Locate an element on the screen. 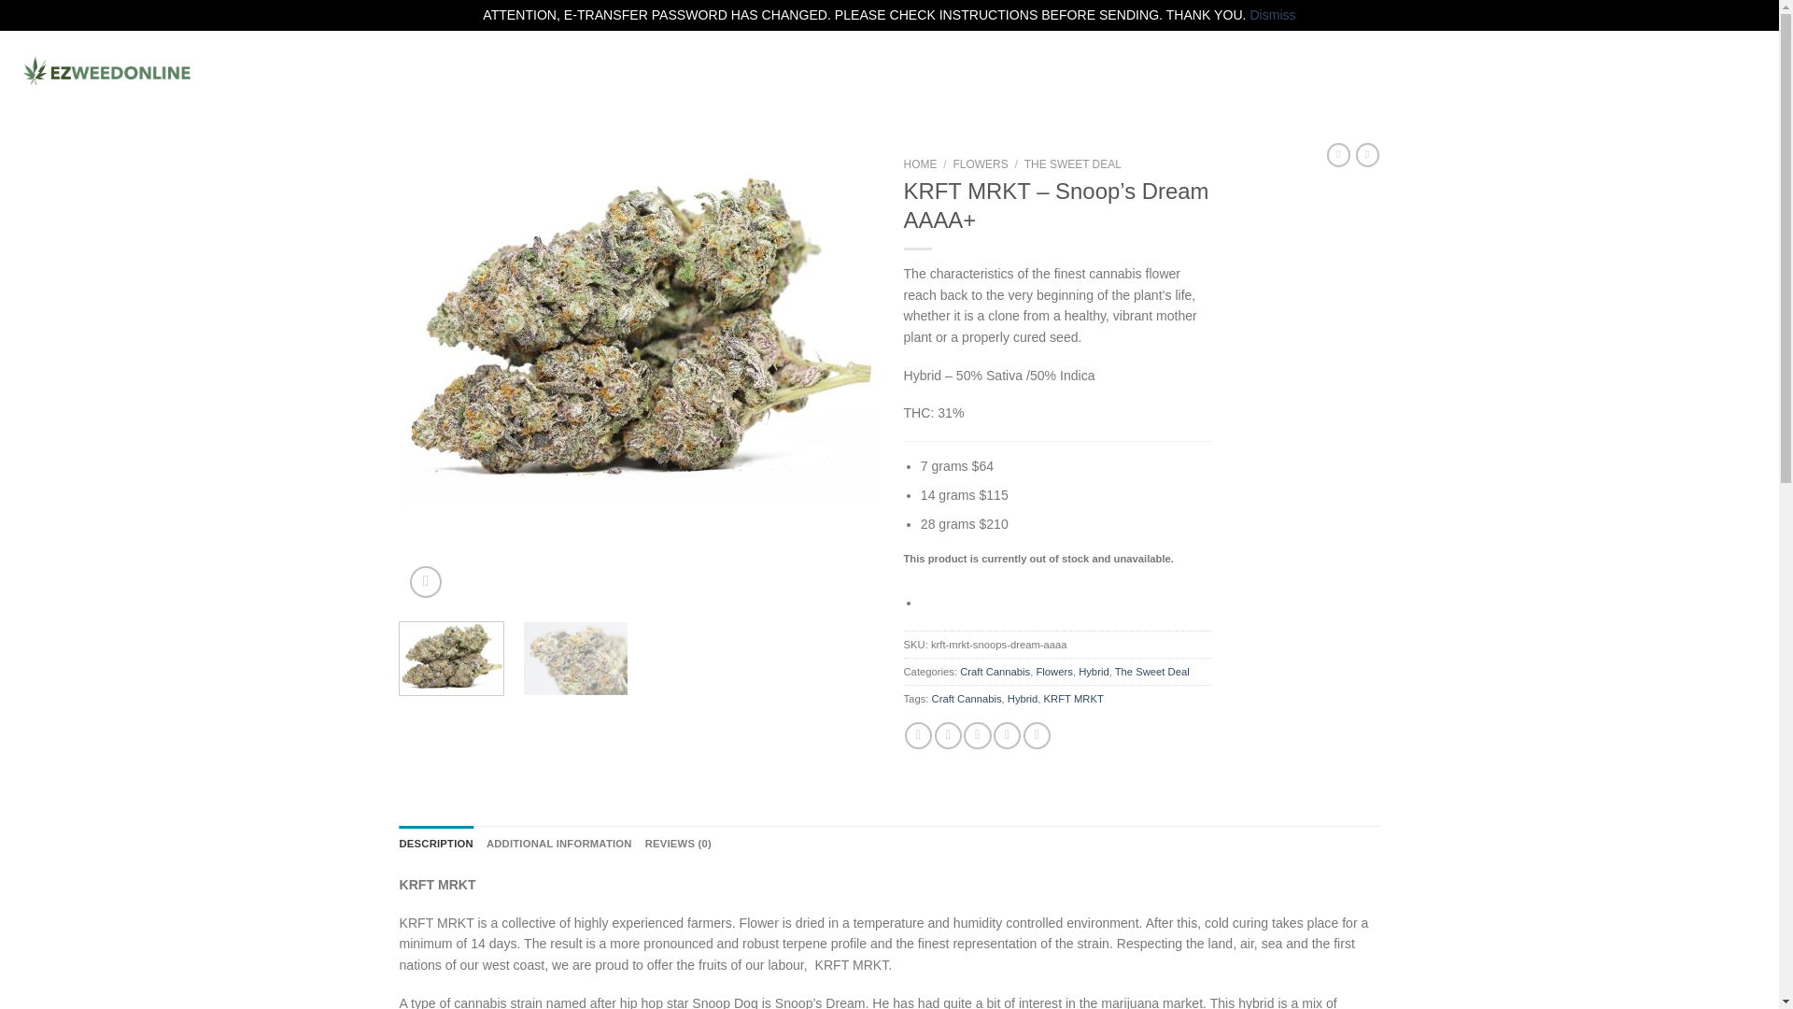 Image resolution: width=1793 pixels, height=1009 pixels. Dismiss is located at coordinates (1272, 14).